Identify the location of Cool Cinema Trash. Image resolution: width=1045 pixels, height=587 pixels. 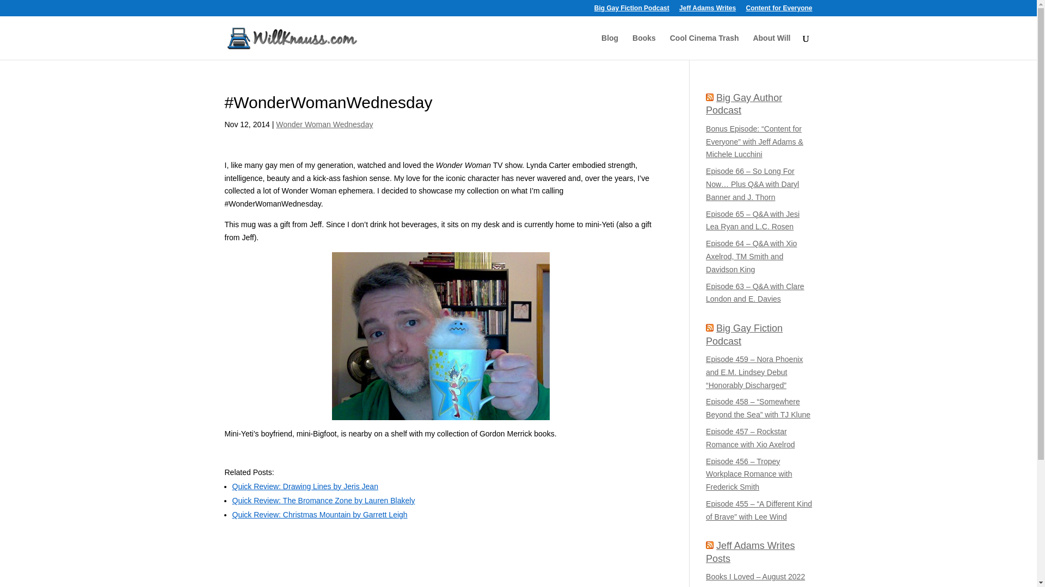
(704, 47).